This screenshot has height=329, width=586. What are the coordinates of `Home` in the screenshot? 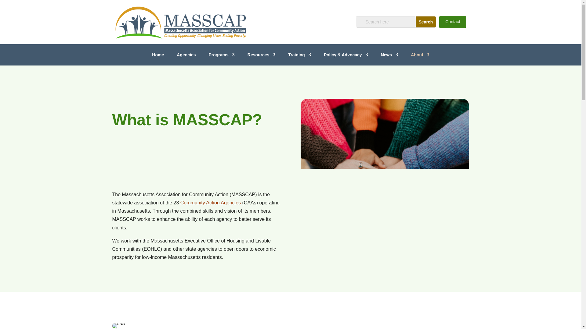 It's located at (158, 56).